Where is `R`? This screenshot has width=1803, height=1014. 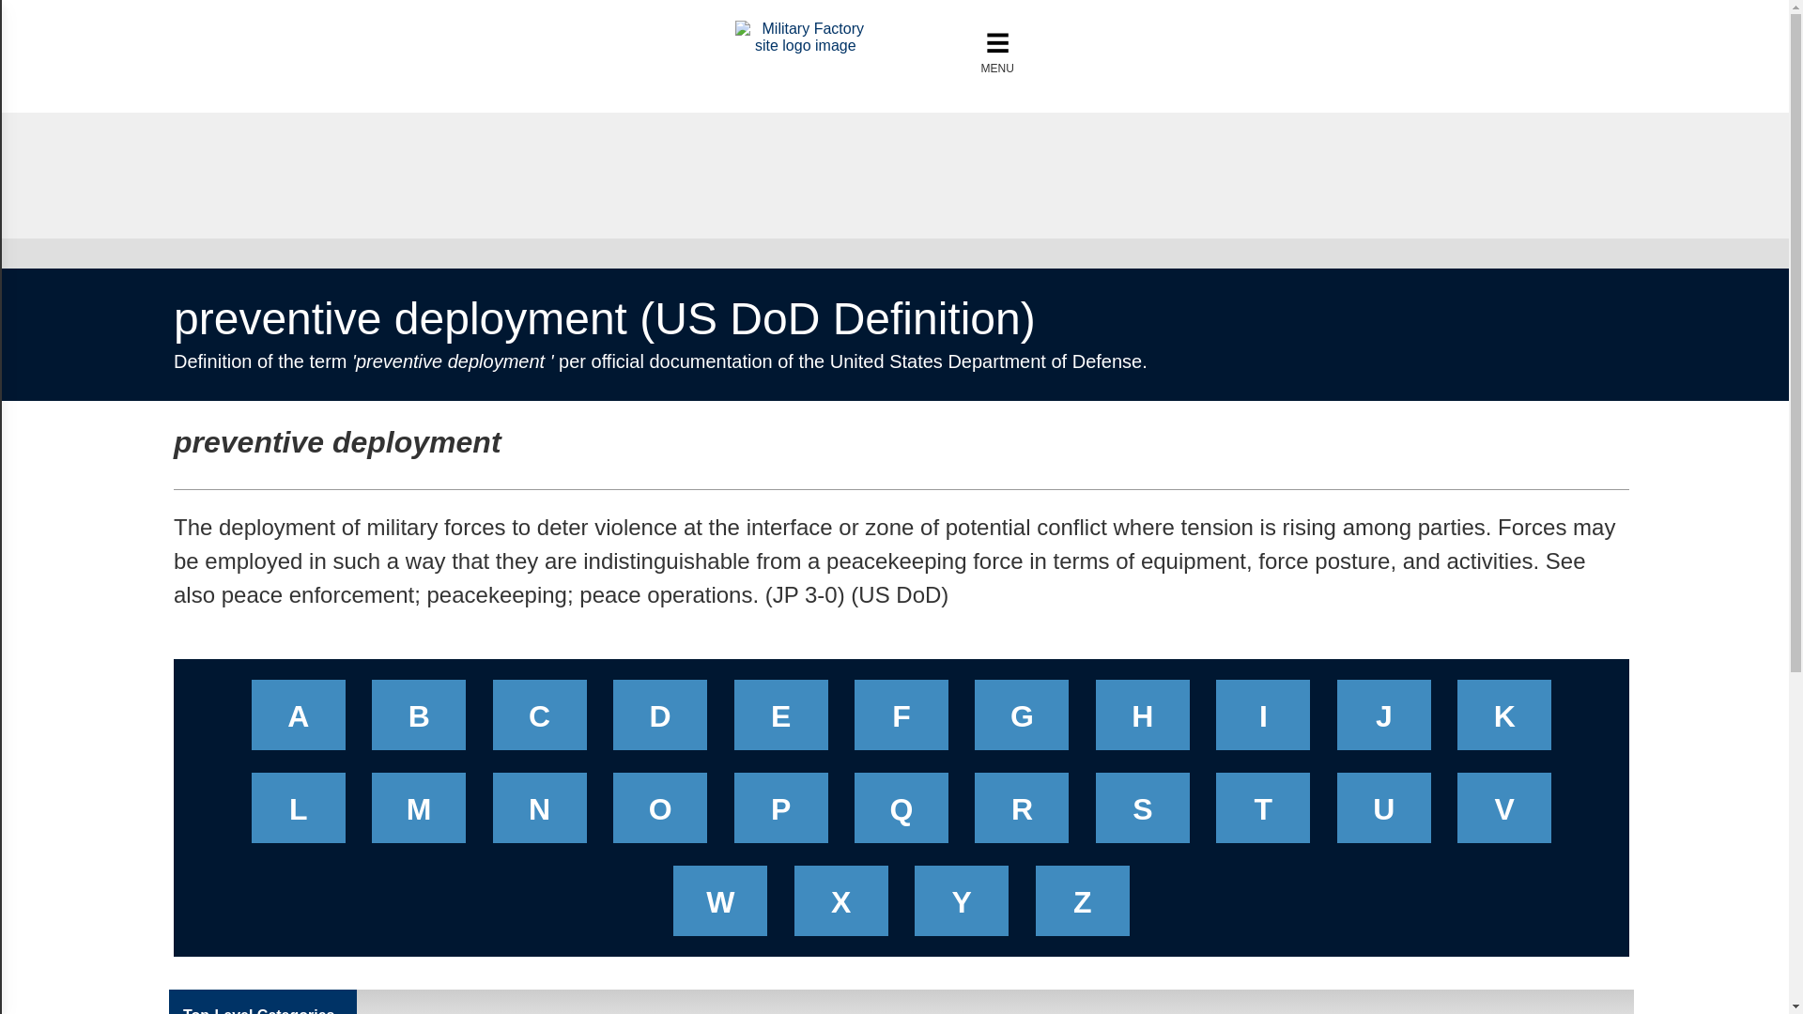
R is located at coordinates (1022, 813).